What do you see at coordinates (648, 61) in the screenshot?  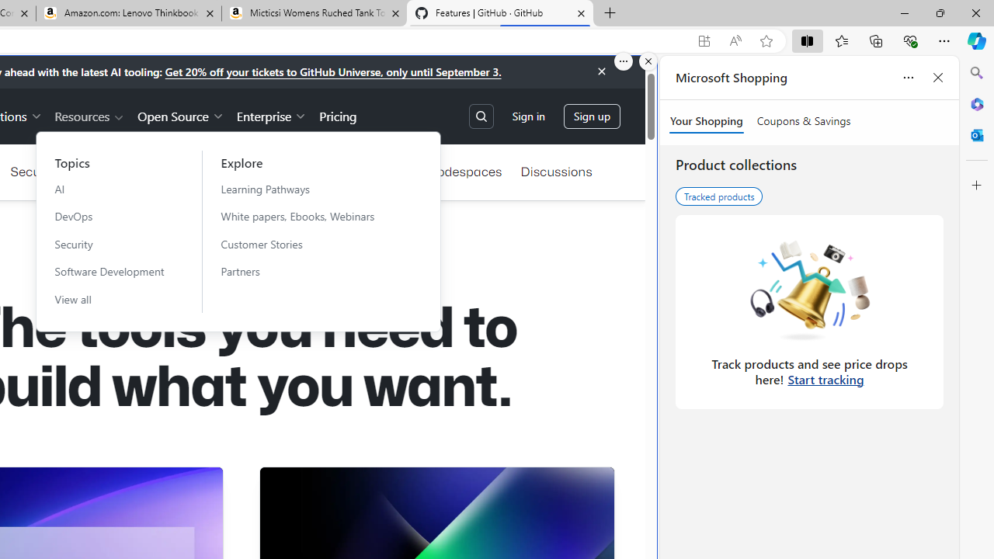 I see `Close split screen.` at bounding box center [648, 61].